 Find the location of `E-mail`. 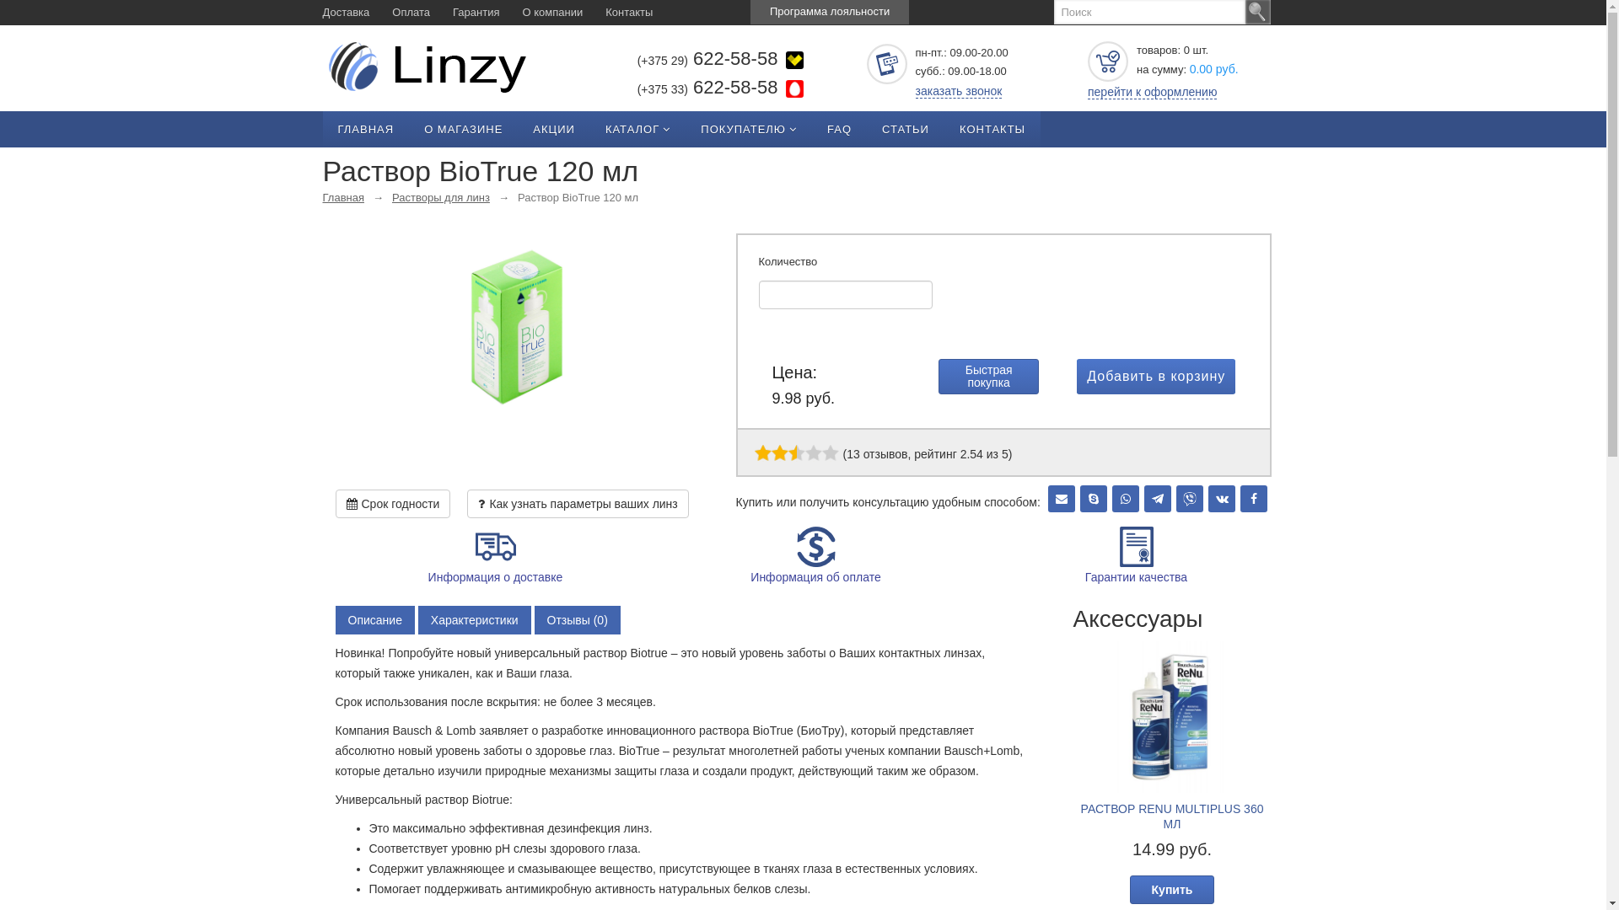

E-mail is located at coordinates (1062, 499).